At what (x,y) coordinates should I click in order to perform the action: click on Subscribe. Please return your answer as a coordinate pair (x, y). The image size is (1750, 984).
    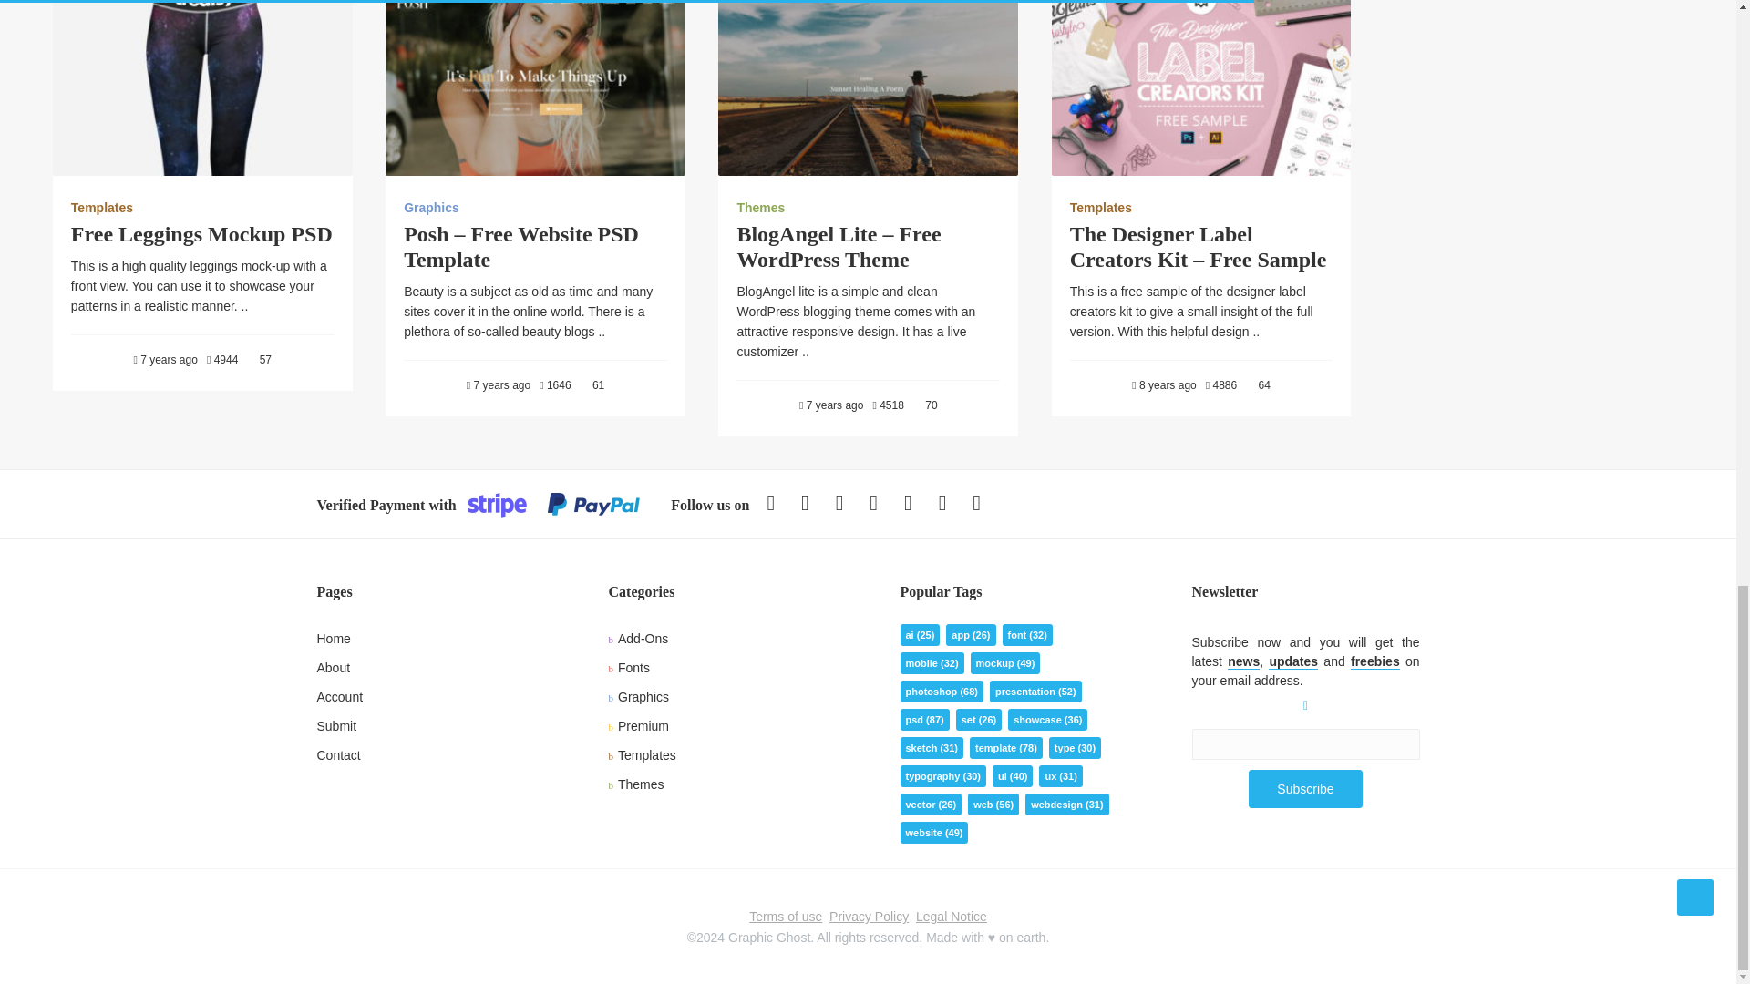
    Looking at the image, I should click on (1305, 788).